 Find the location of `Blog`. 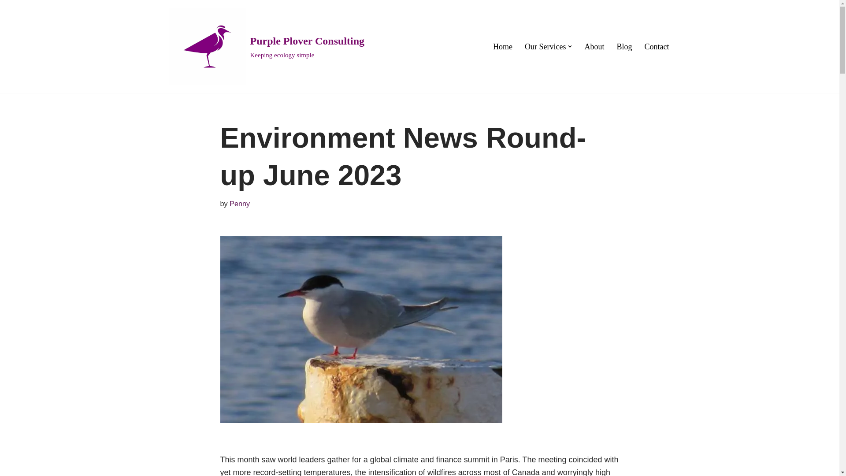

Blog is located at coordinates (266, 47).